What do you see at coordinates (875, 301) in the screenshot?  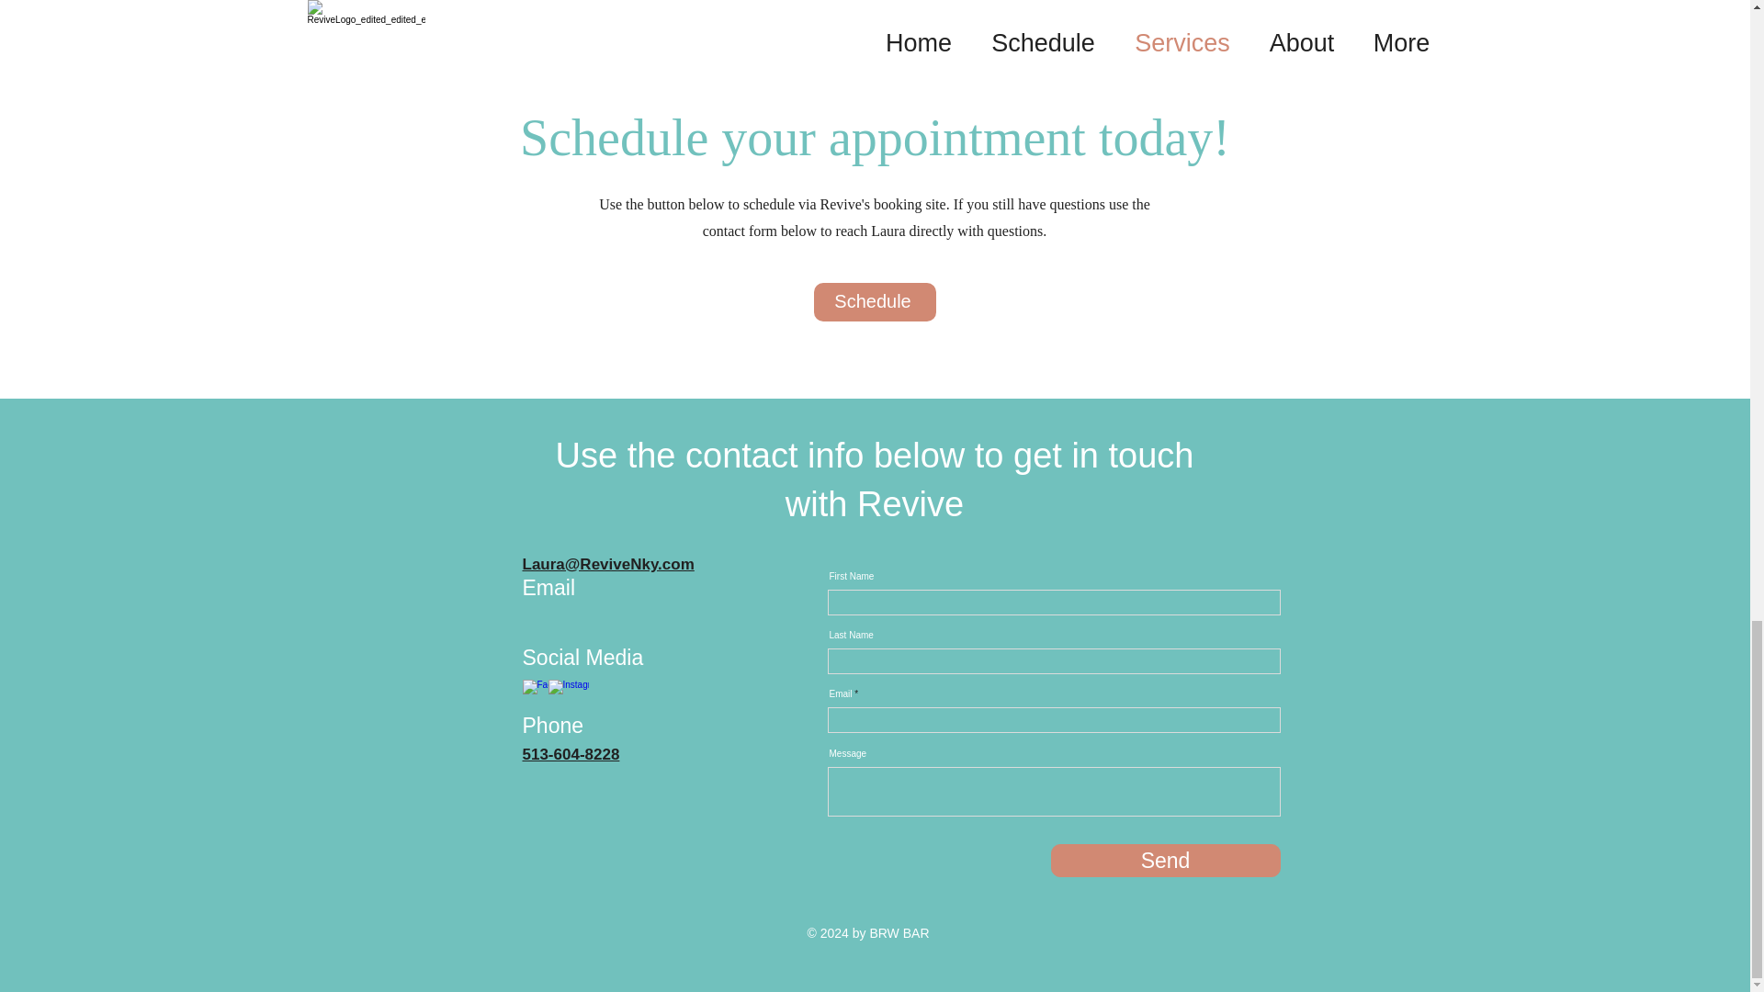 I see `Schedule` at bounding box center [875, 301].